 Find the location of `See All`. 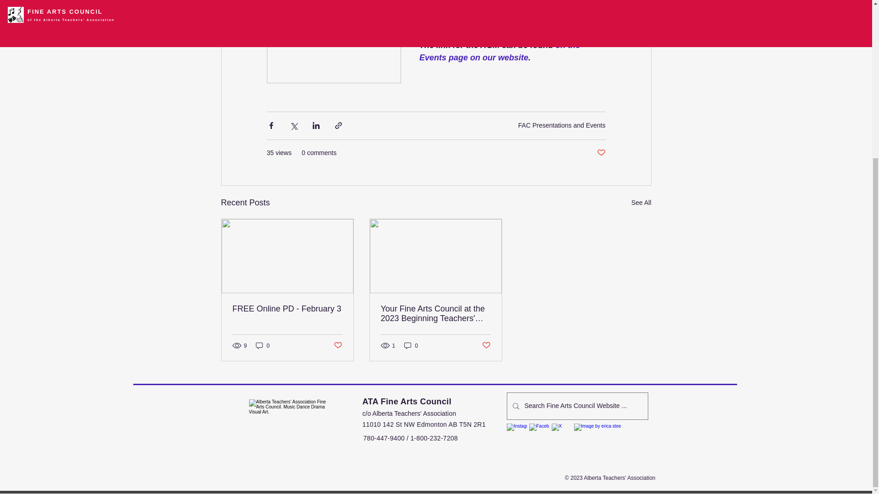

See All is located at coordinates (641, 202).